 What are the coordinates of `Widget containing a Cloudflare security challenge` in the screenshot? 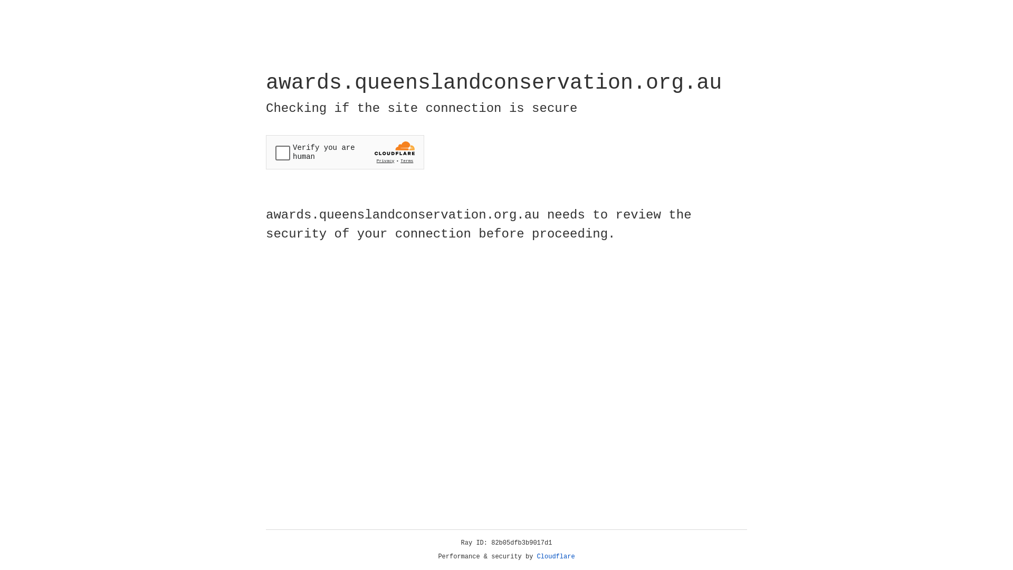 It's located at (345, 152).